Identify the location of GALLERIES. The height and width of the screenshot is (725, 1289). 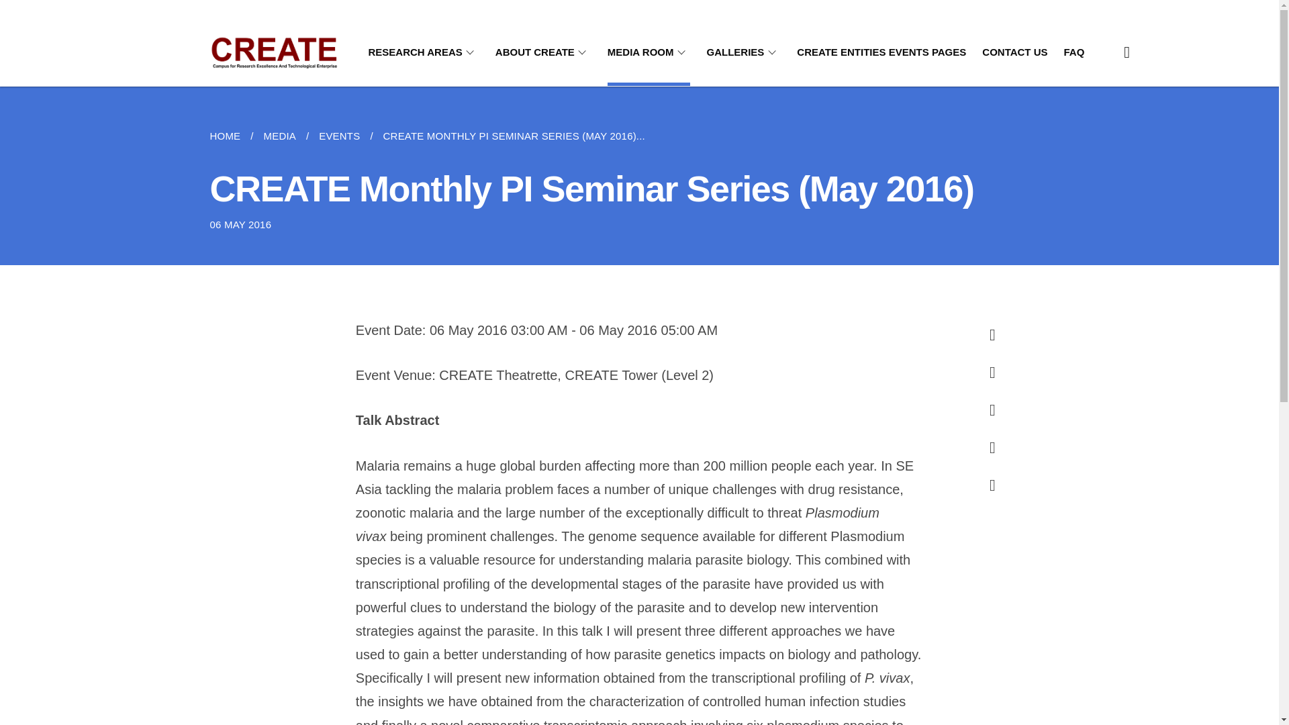
(744, 52).